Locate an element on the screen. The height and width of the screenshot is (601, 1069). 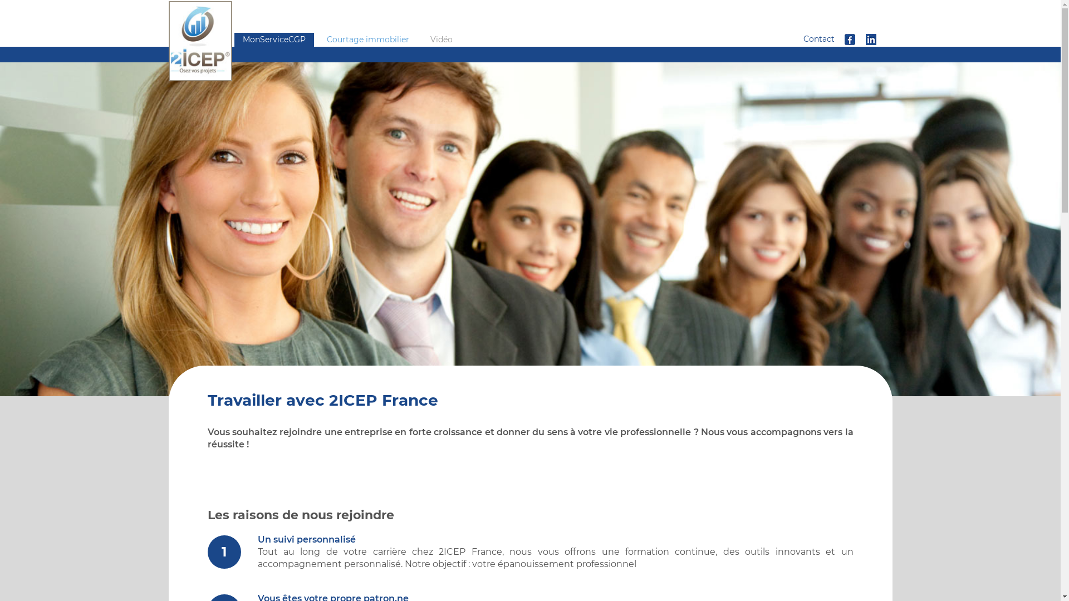
Contact is located at coordinates (819, 39).